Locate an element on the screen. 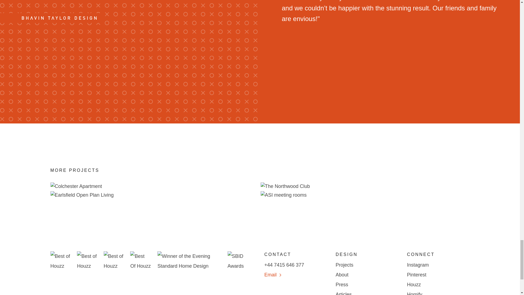 The width and height of the screenshot is (524, 295). Email is located at coordinates (295, 275).